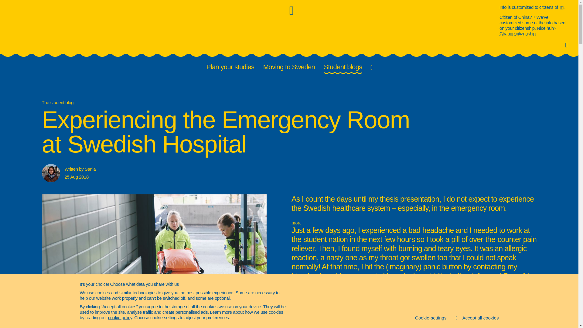 The width and height of the screenshot is (583, 328). Describe the element at coordinates (344, 67) in the screenshot. I see `Student blogs ` at that location.